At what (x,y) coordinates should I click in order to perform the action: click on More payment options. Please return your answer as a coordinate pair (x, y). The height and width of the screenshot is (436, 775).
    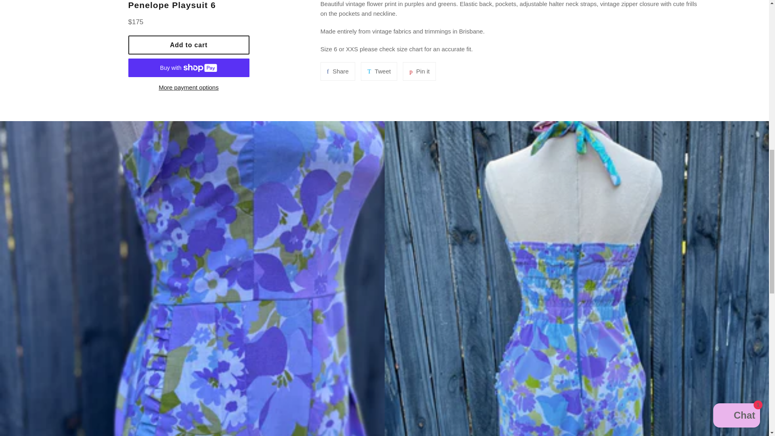
    Looking at the image, I should click on (189, 45).